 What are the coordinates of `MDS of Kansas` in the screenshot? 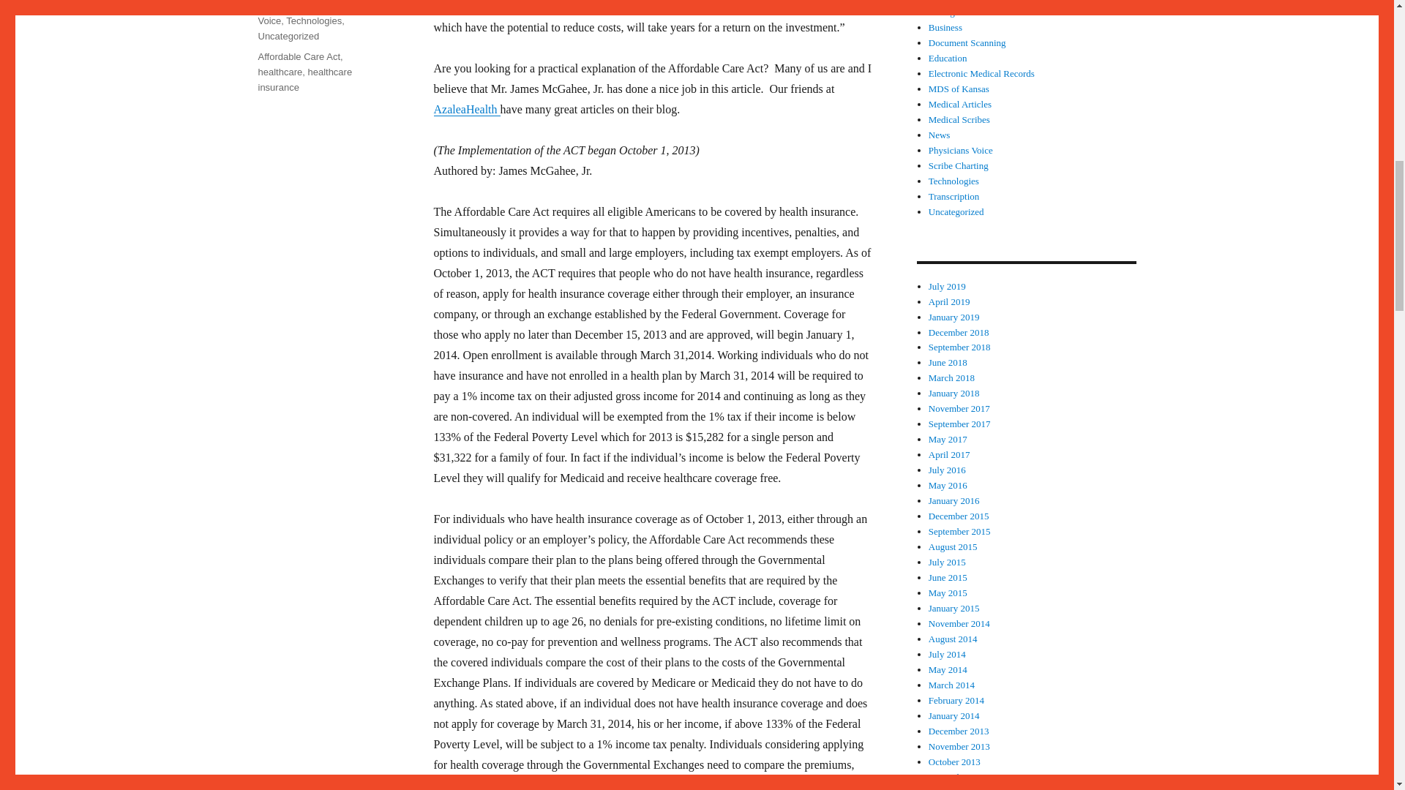 It's located at (290, 6).